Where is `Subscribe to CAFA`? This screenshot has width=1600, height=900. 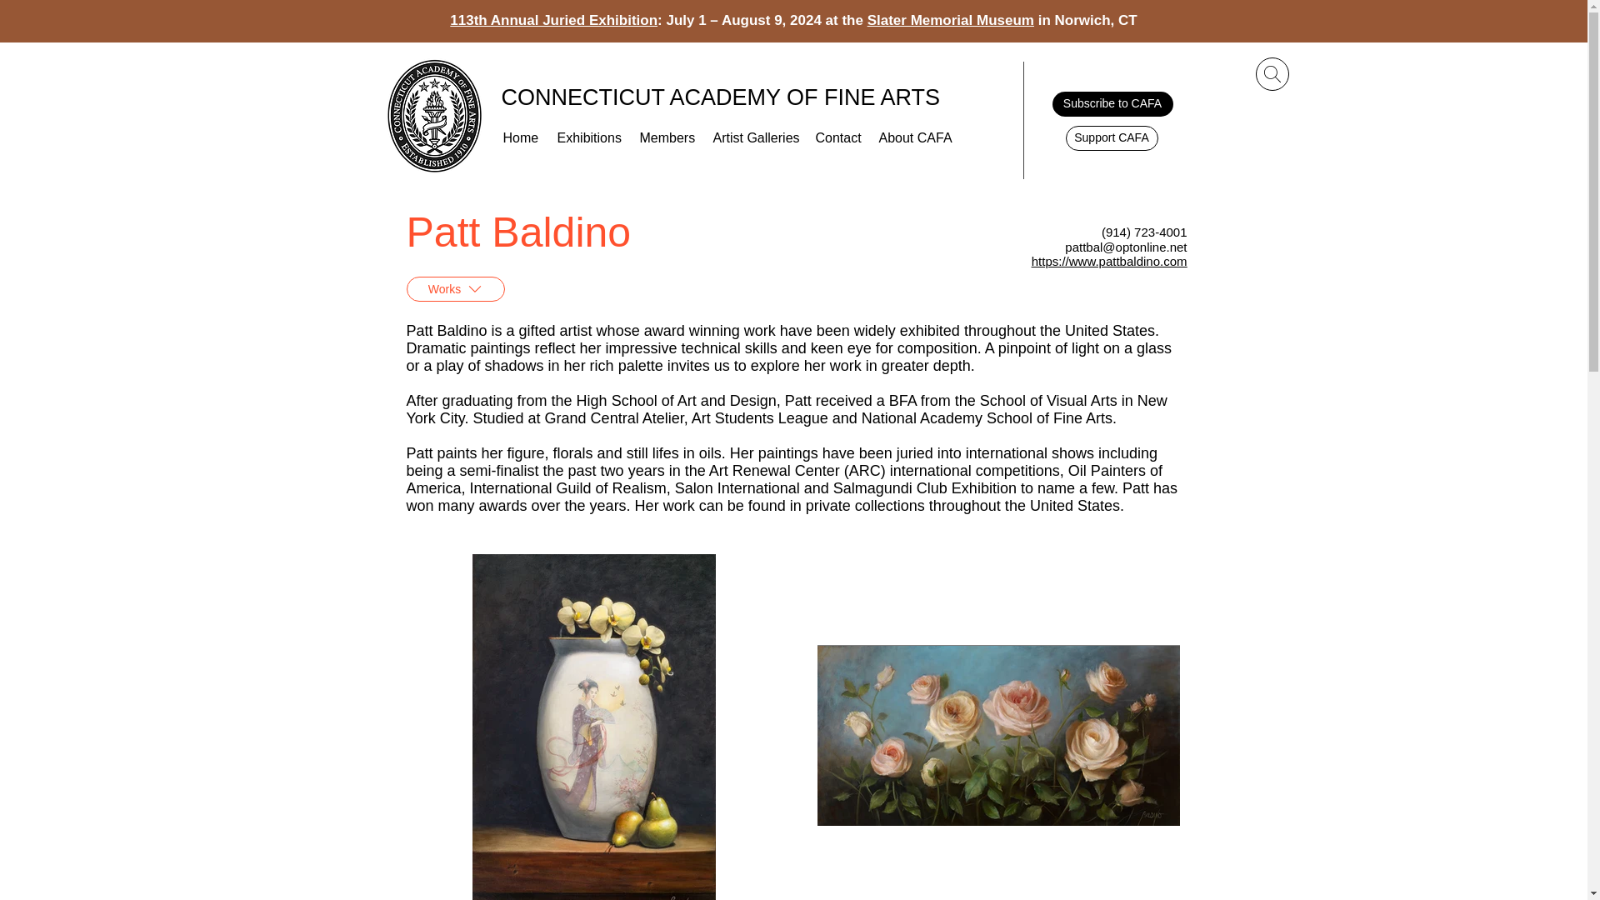
Subscribe to CAFA is located at coordinates (1112, 104).